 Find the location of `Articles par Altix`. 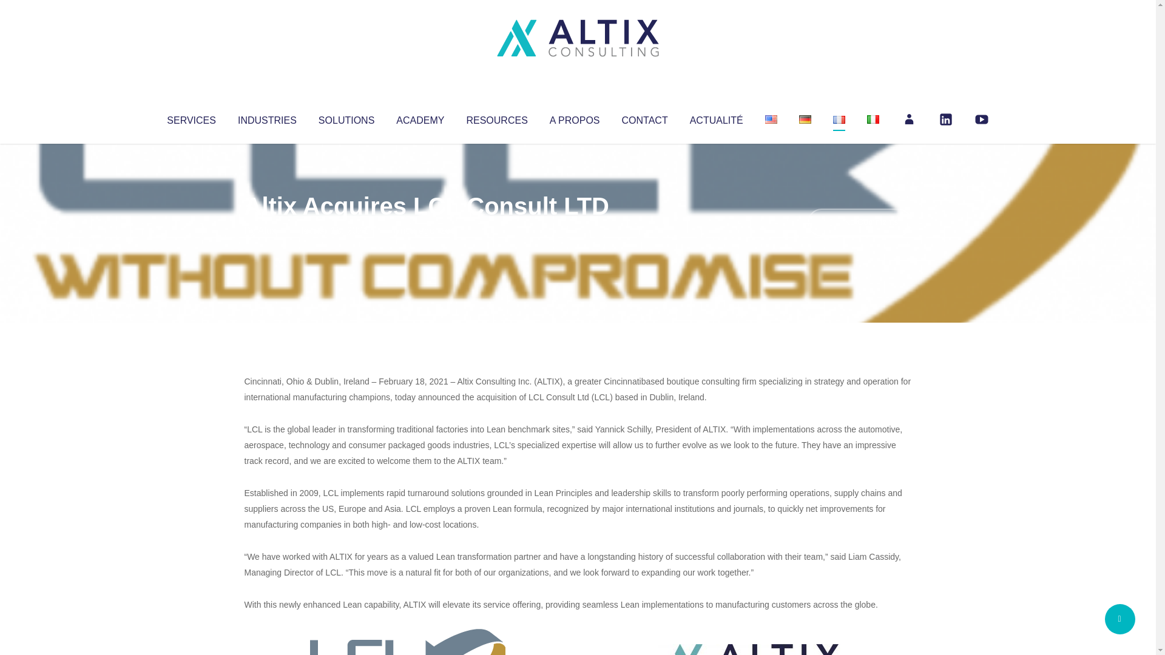

Articles par Altix is located at coordinates (267, 230).